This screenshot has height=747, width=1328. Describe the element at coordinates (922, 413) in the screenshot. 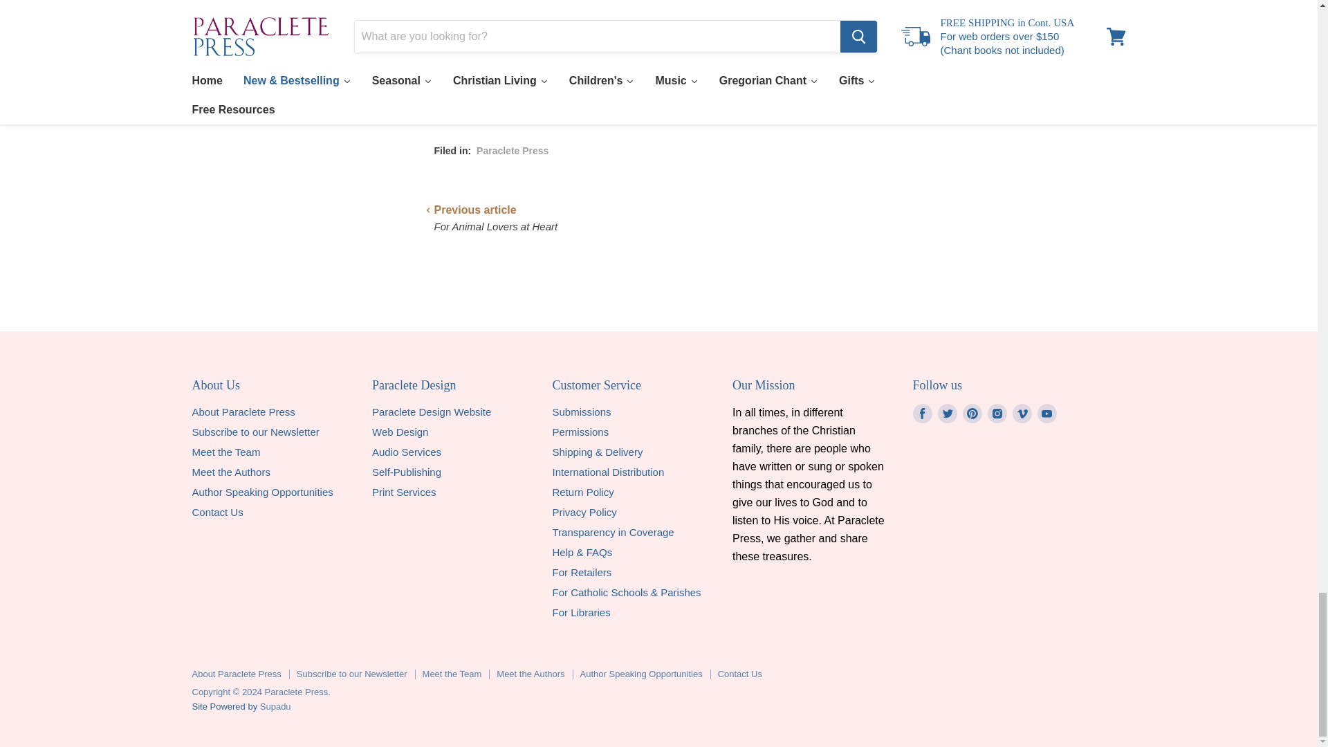

I see `Facebook` at that location.